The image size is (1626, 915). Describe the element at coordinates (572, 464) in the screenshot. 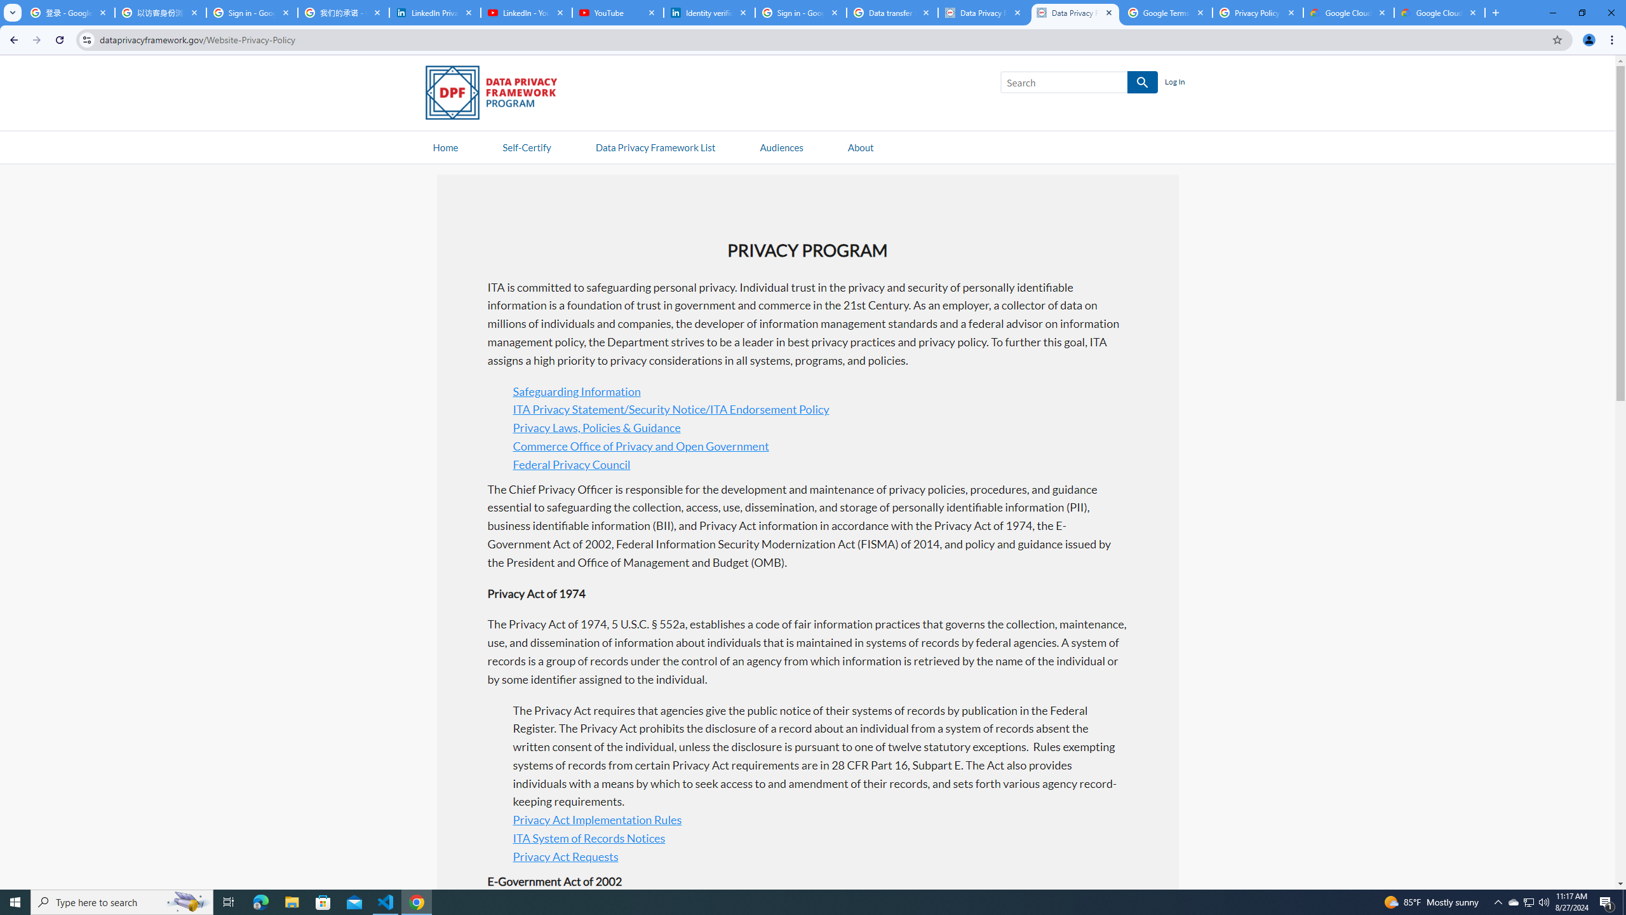

I see `Federal Privacy Council` at that location.